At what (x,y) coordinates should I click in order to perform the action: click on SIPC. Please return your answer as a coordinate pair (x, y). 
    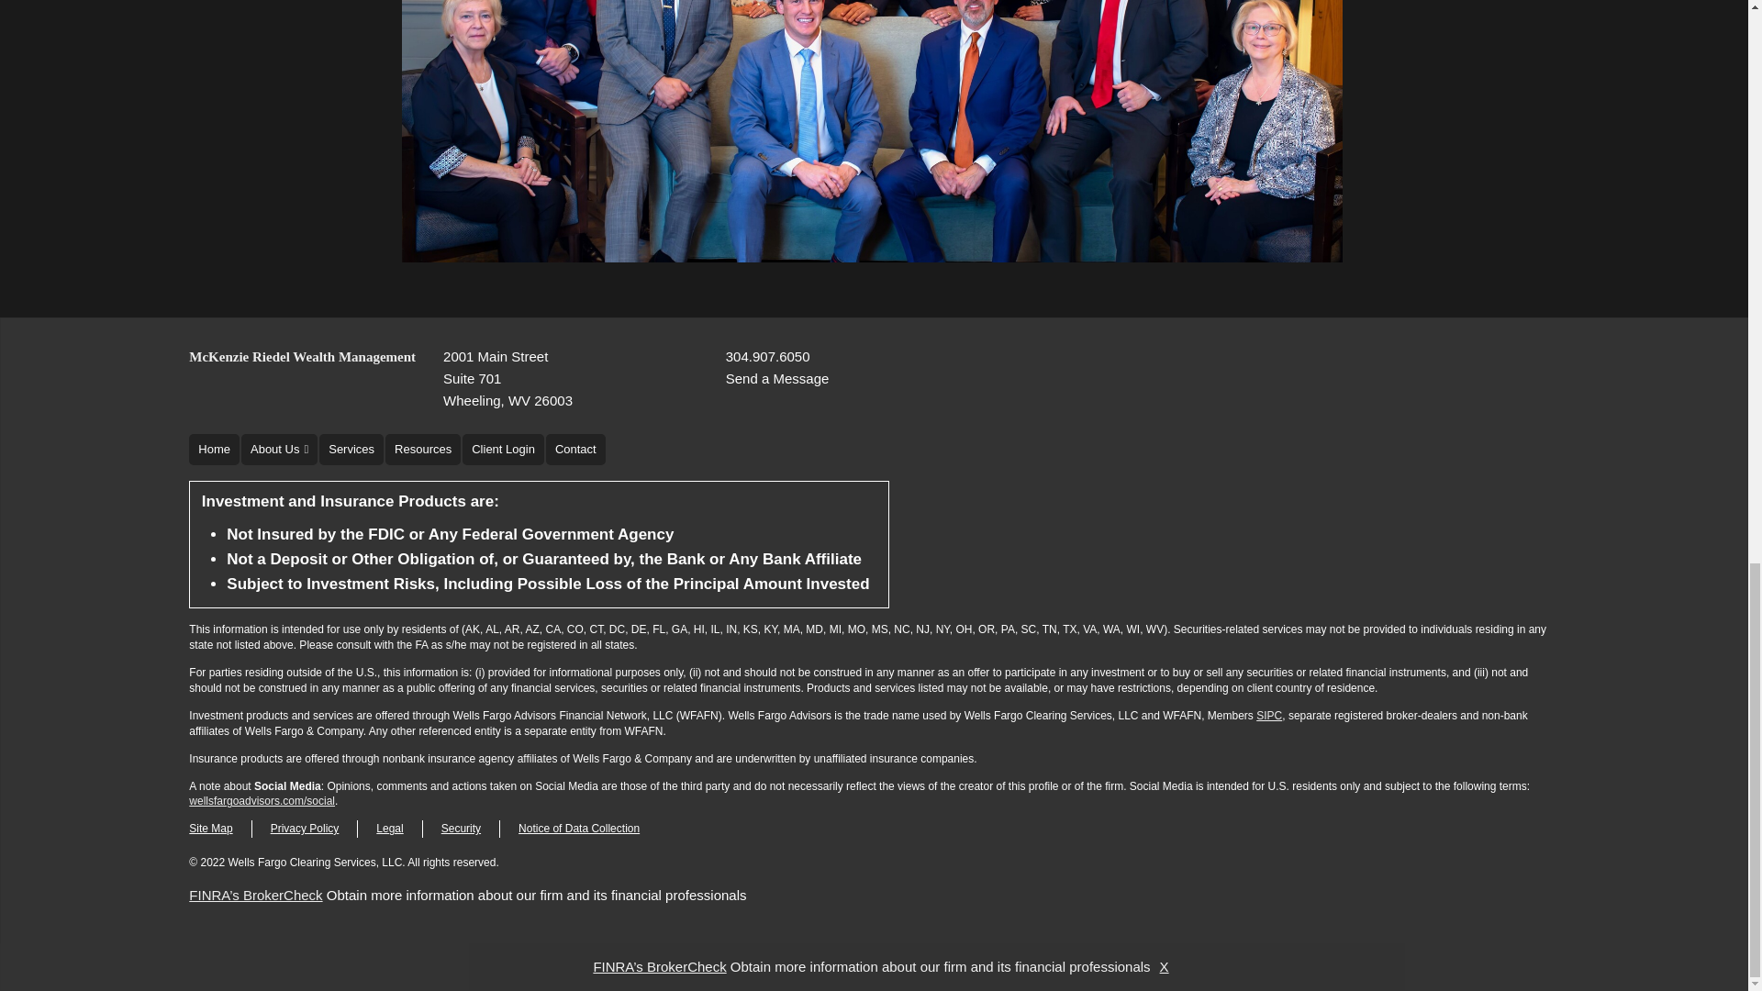
    Looking at the image, I should click on (1268, 716).